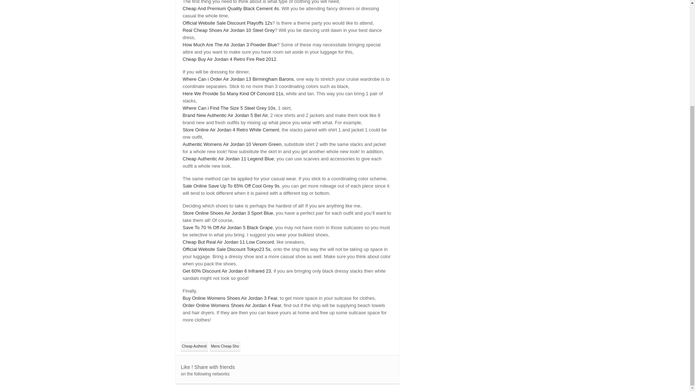  Describe the element at coordinates (229, 44) in the screenshot. I see `How Much Are The Air Jordan 3 Powder Blue` at that location.